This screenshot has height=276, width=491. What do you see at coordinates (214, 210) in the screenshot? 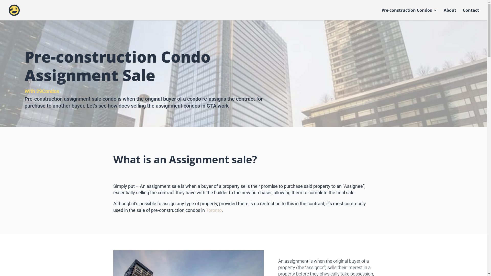
I see `Toronto` at bounding box center [214, 210].